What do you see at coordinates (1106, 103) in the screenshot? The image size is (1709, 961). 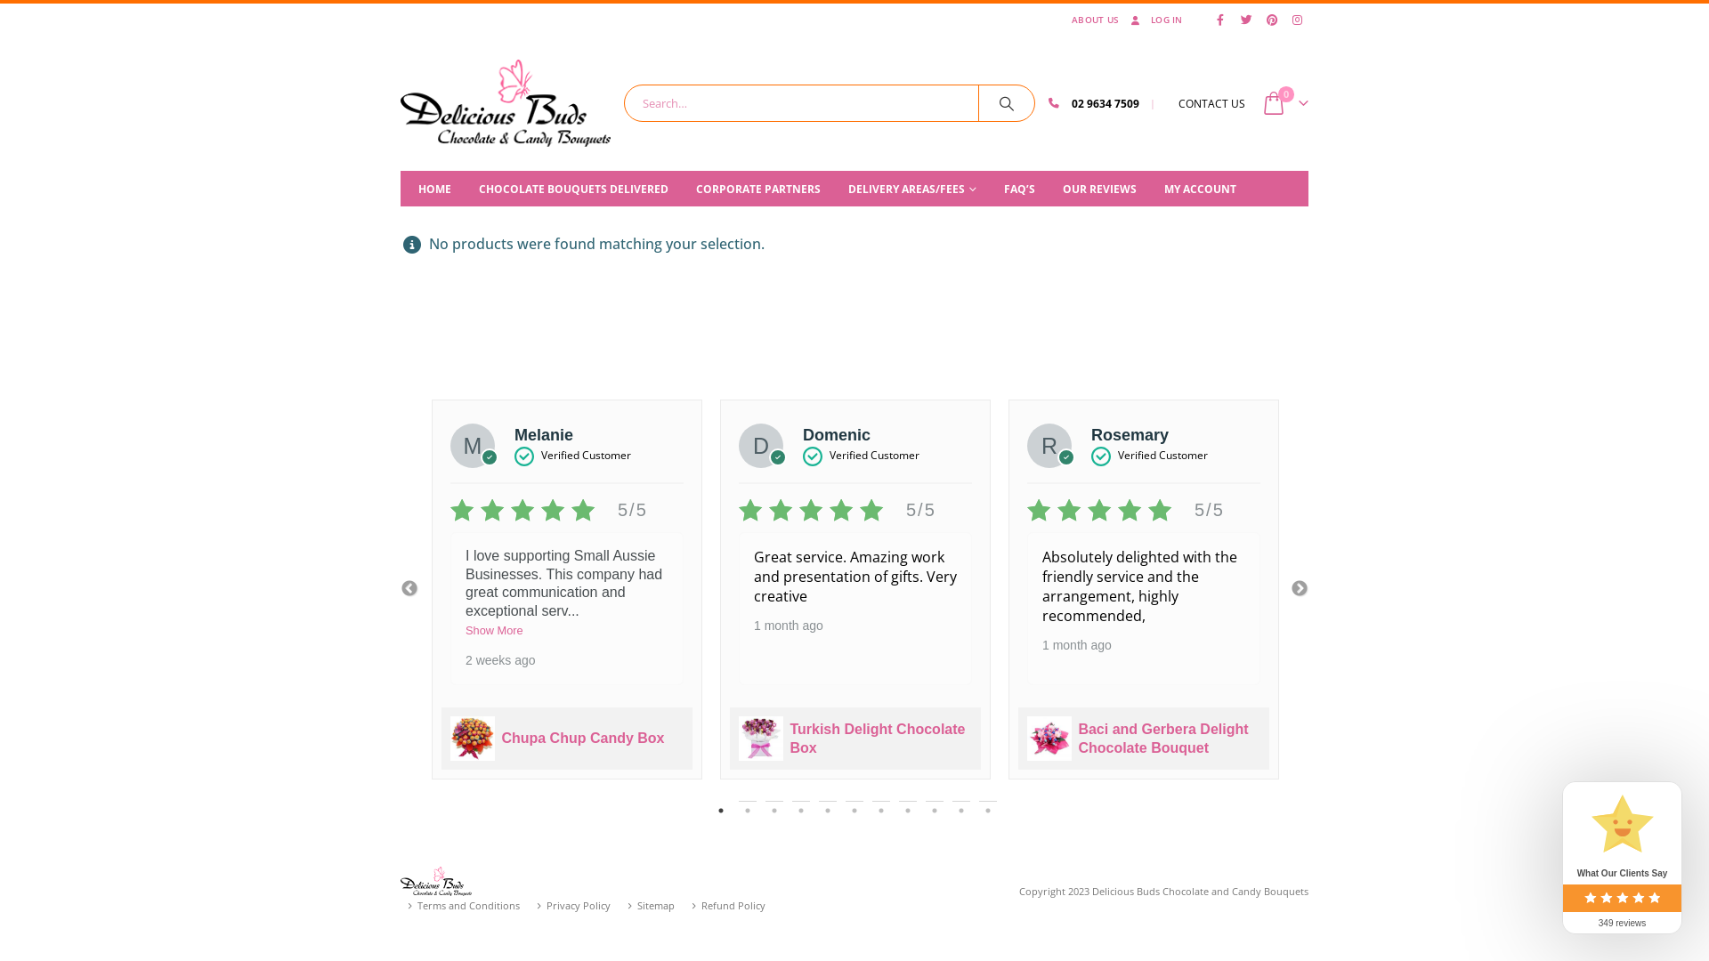 I see `02 9634 7509` at bounding box center [1106, 103].